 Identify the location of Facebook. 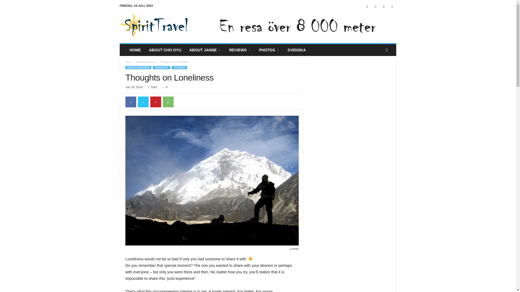
(131, 102).